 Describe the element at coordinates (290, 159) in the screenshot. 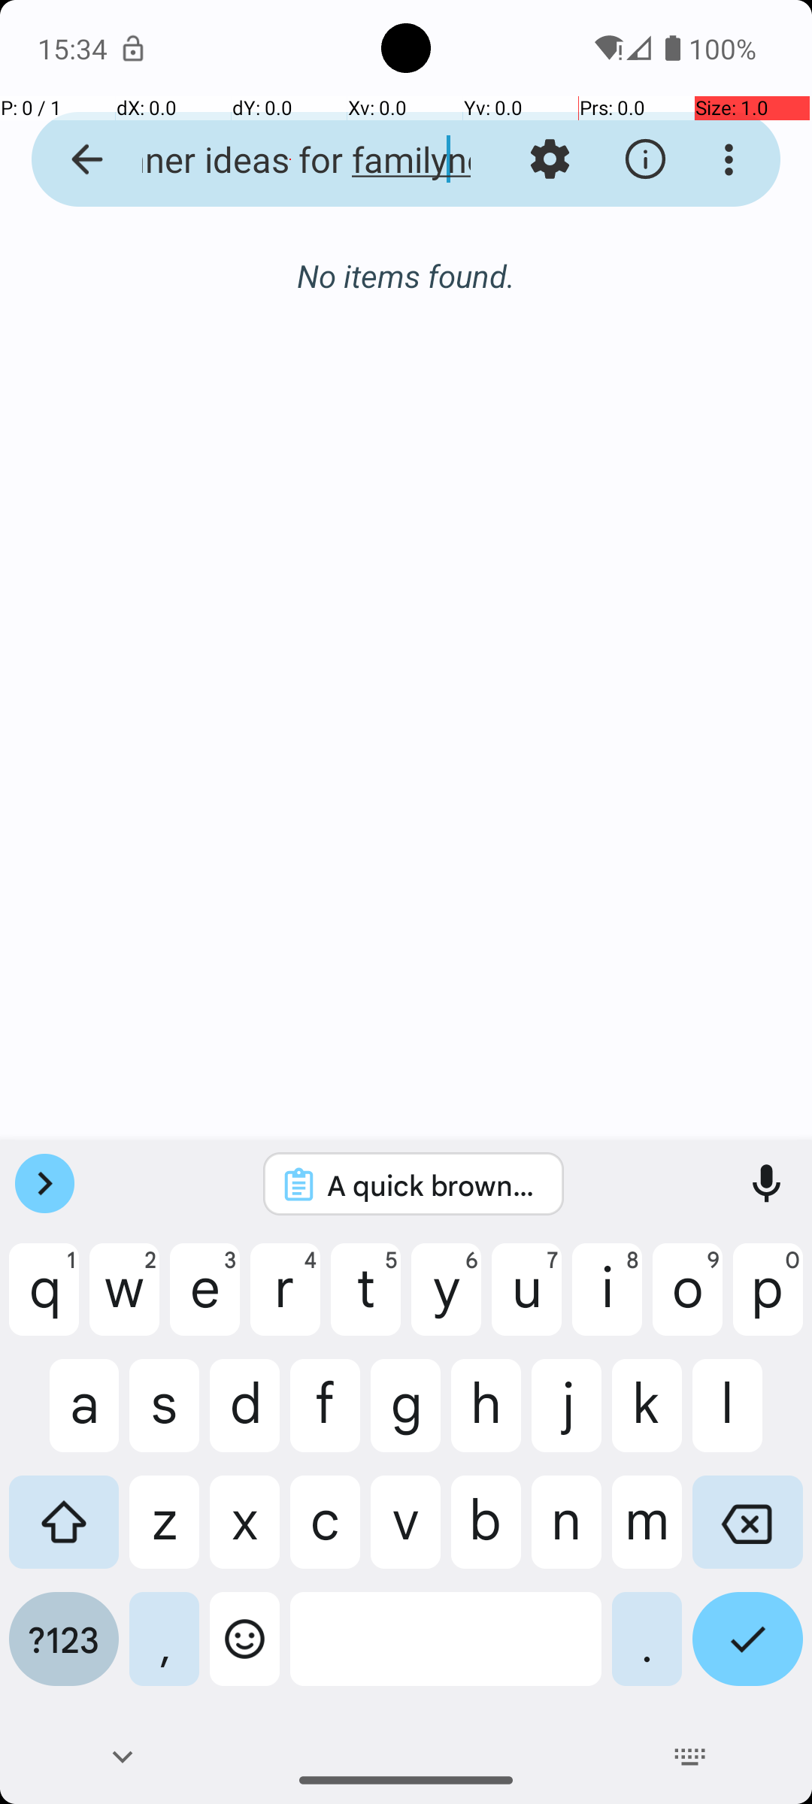

I see `family dindinner ideas for familyner plans` at that location.